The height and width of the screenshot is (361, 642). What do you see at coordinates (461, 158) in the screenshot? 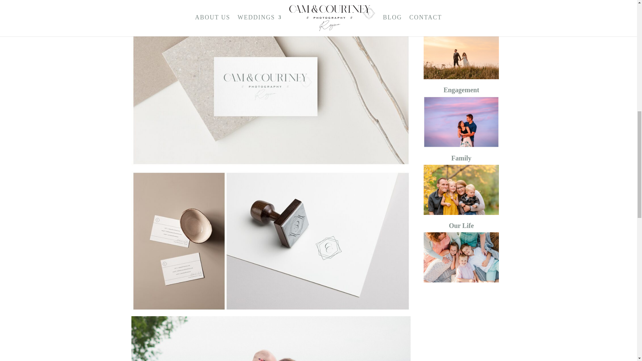
I see `Family` at bounding box center [461, 158].